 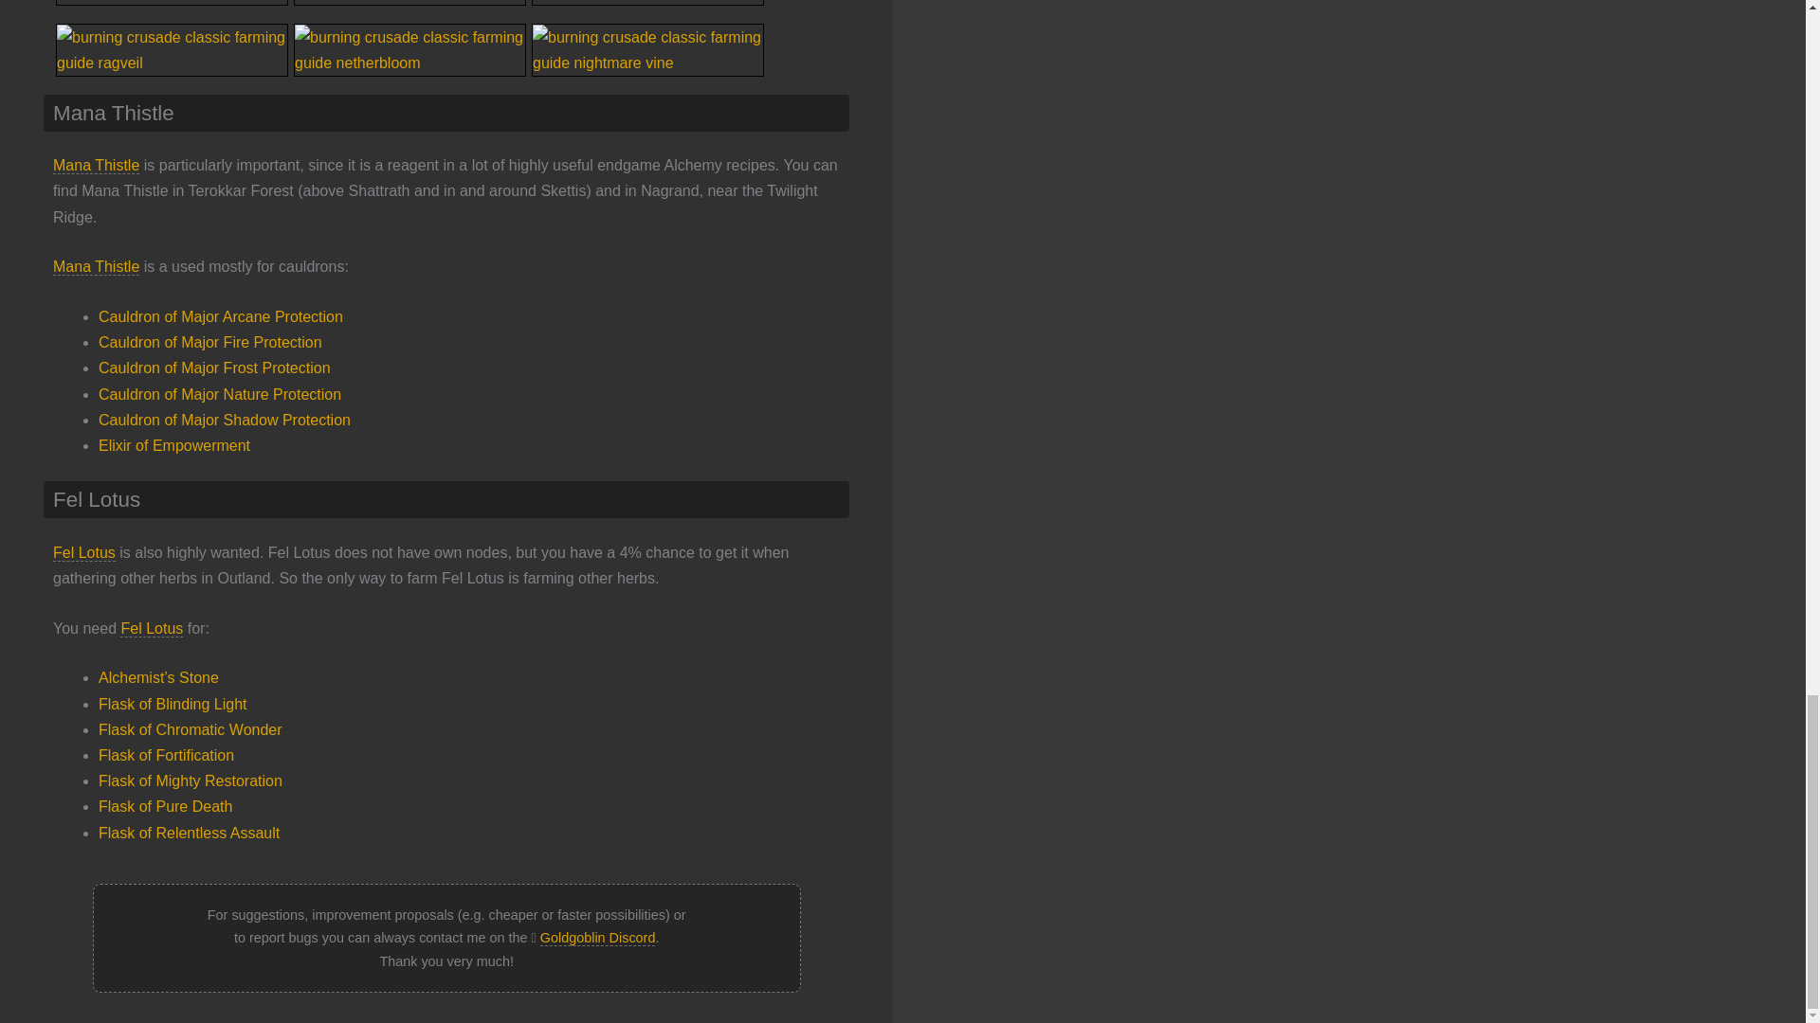 What do you see at coordinates (647, 9) in the screenshot?
I see `Guide for Farming Terocone` at bounding box center [647, 9].